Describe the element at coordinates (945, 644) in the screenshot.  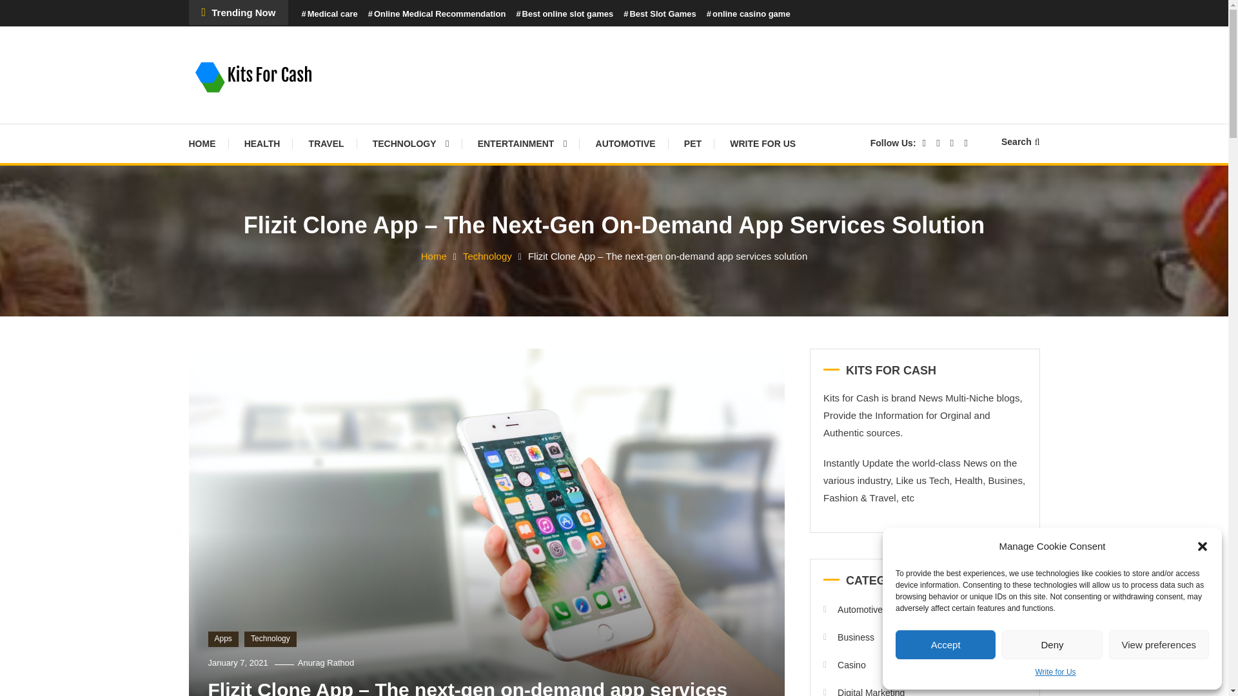
I see `Accept` at that location.